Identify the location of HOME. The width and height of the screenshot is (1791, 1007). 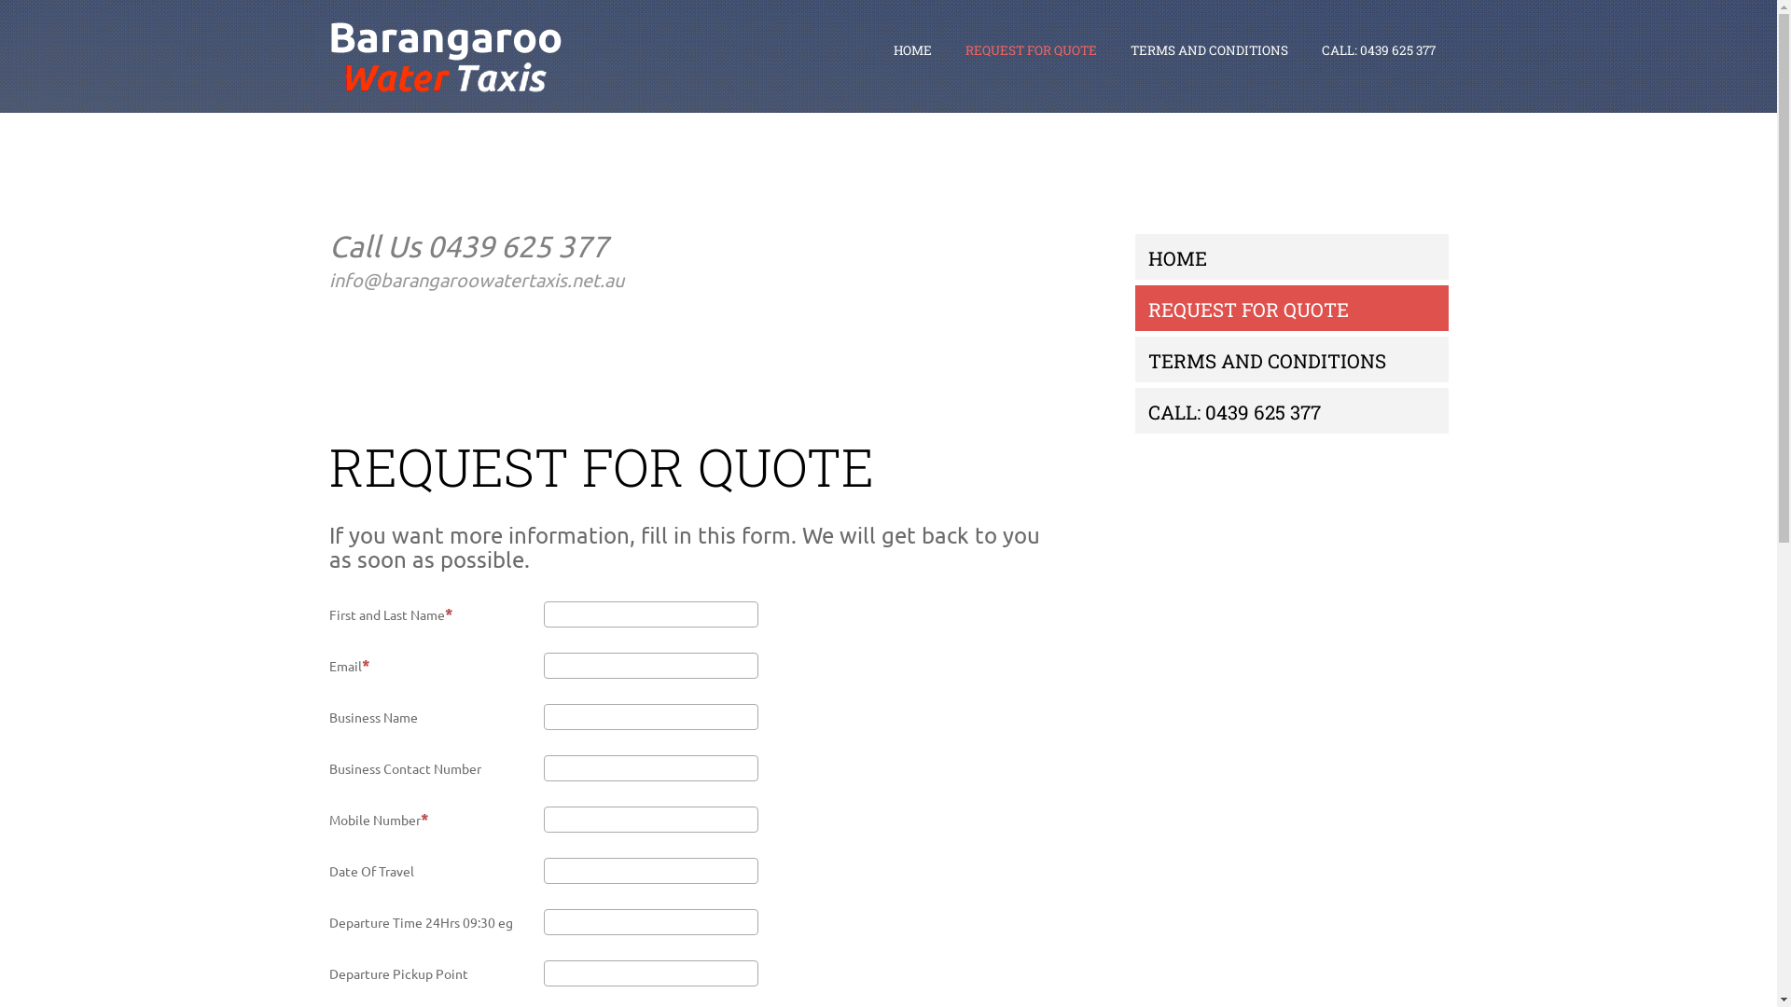
(912, 51).